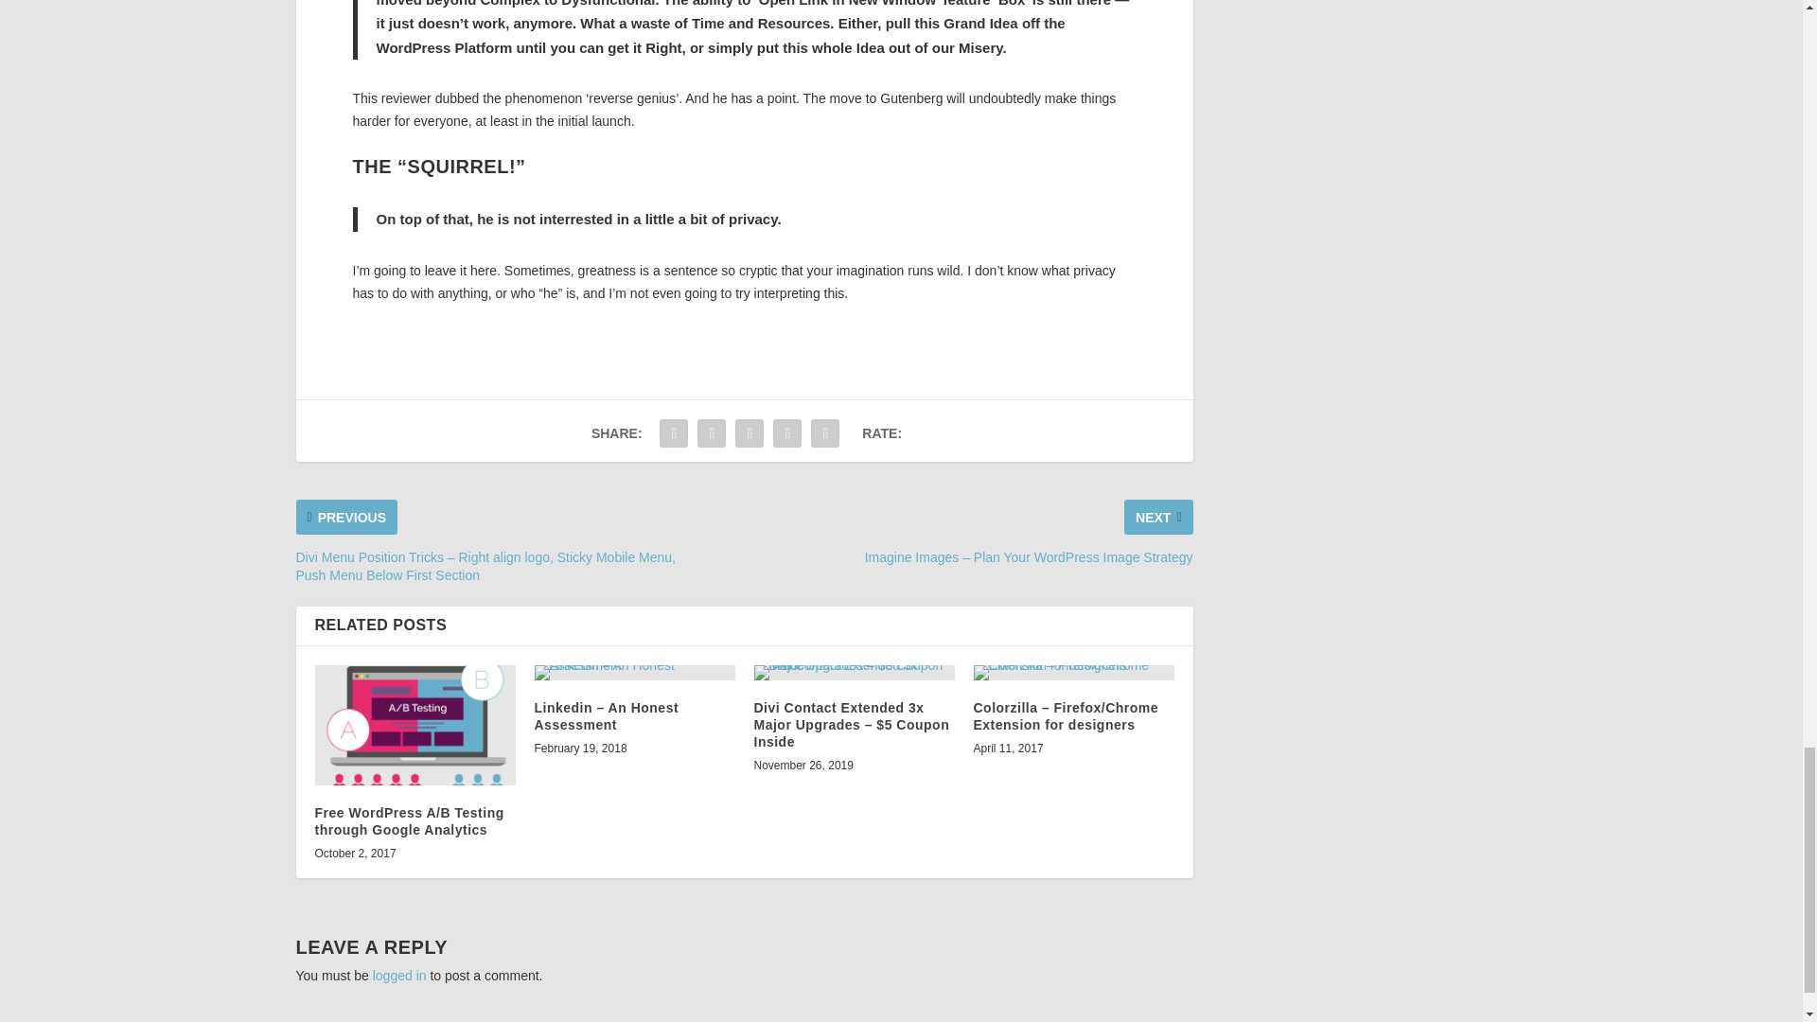 The width and height of the screenshot is (1817, 1022). I want to click on Share "10 Great Gutenberg Reviews" via Pinterest, so click(750, 433).